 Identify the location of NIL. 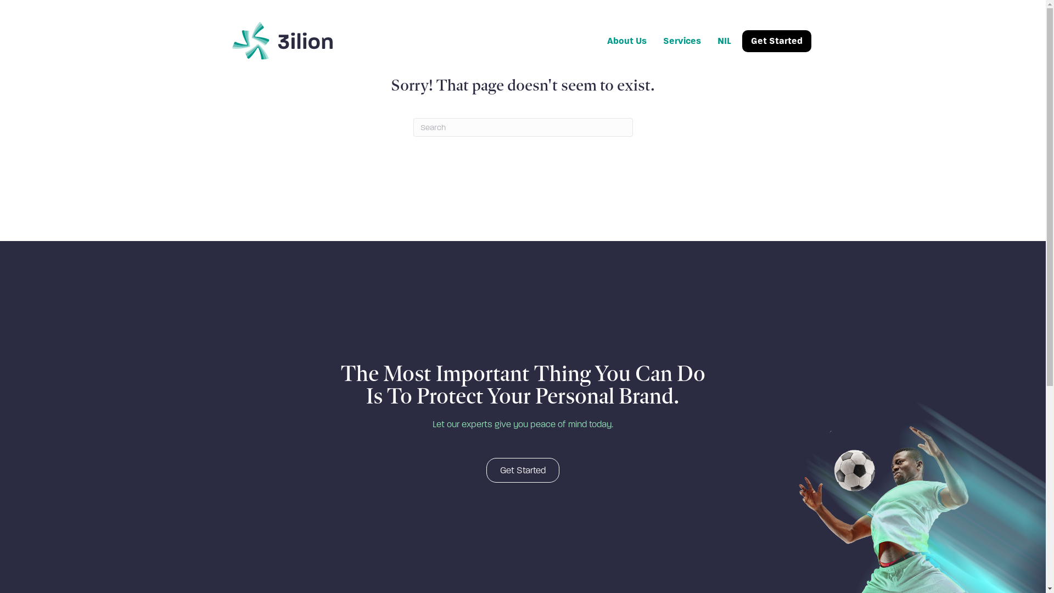
(724, 41).